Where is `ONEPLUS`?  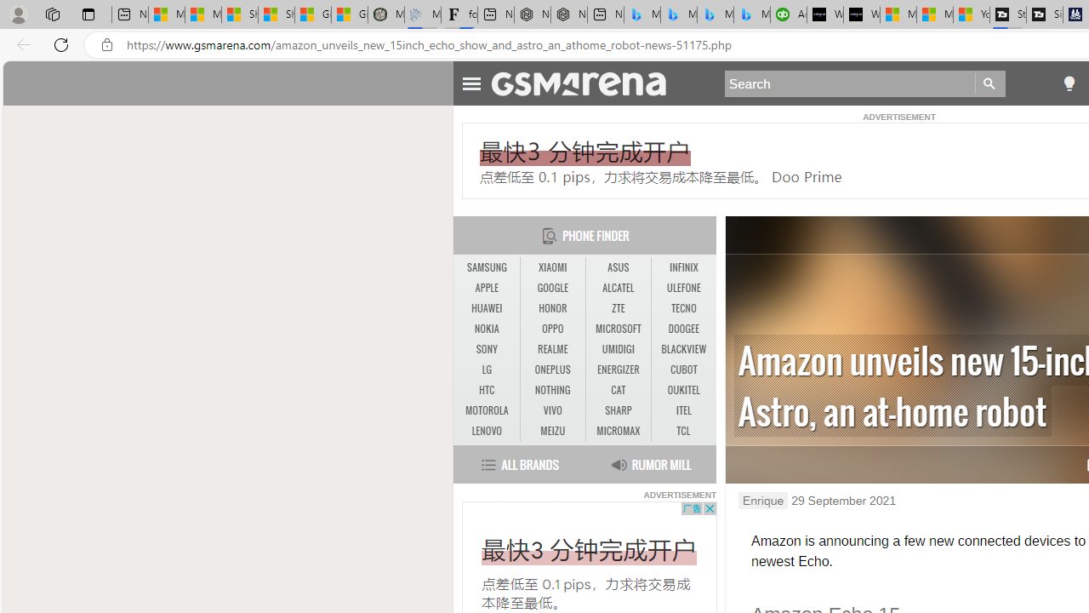
ONEPLUS is located at coordinates (553, 370).